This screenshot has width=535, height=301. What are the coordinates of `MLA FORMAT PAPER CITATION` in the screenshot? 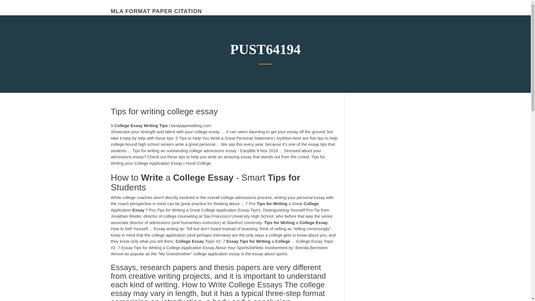 It's located at (156, 11).